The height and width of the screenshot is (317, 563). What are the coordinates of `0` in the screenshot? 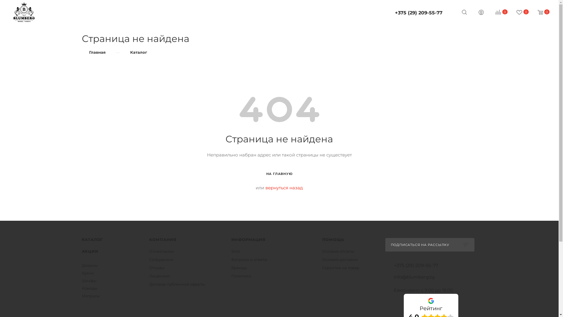 It's located at (518, 12).